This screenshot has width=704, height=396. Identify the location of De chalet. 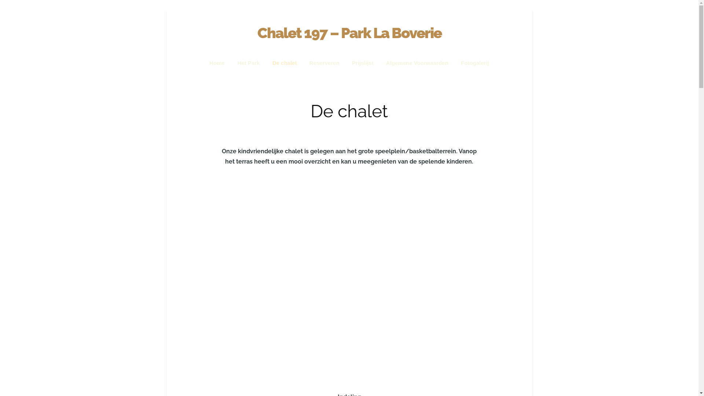
(285, 63).